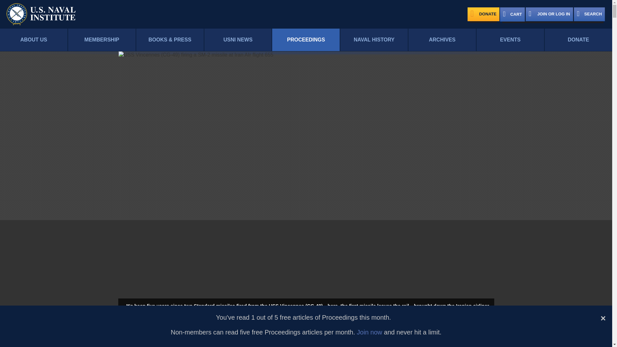 This screenshot has height=347, width=617. Describe the element at coordinates (578, 40) in the screenshot. I see `DONATE` at that location.